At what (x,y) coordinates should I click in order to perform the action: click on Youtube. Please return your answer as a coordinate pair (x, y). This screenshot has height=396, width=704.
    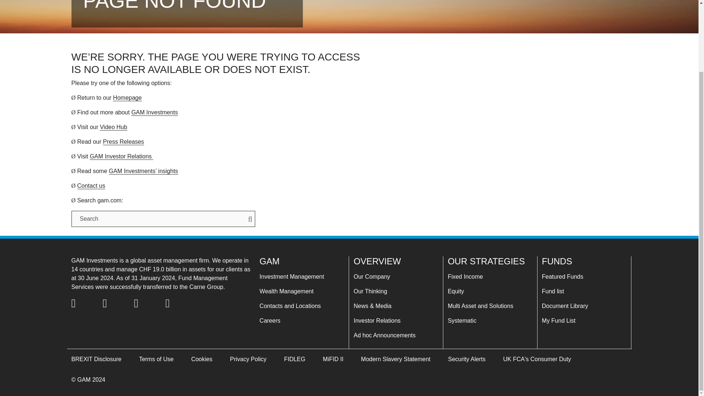
    Looking at the image, I should click on (177, 304).